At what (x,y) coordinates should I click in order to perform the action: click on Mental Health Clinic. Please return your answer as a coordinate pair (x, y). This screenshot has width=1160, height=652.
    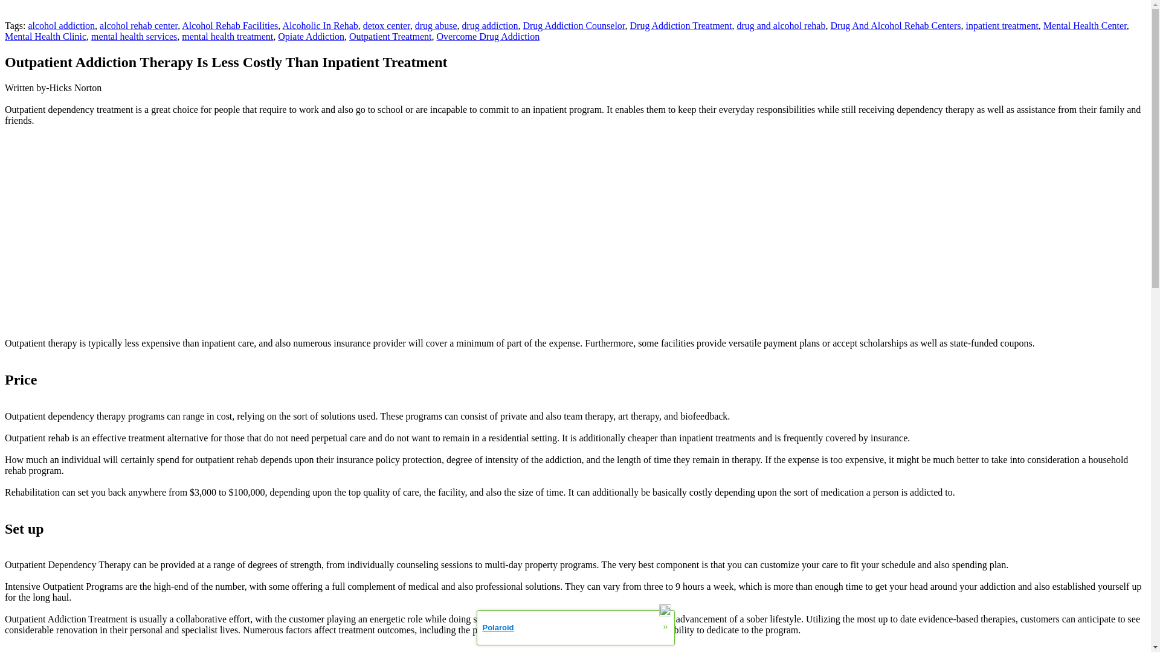
    Looking at the image, I should click on (45, 36).